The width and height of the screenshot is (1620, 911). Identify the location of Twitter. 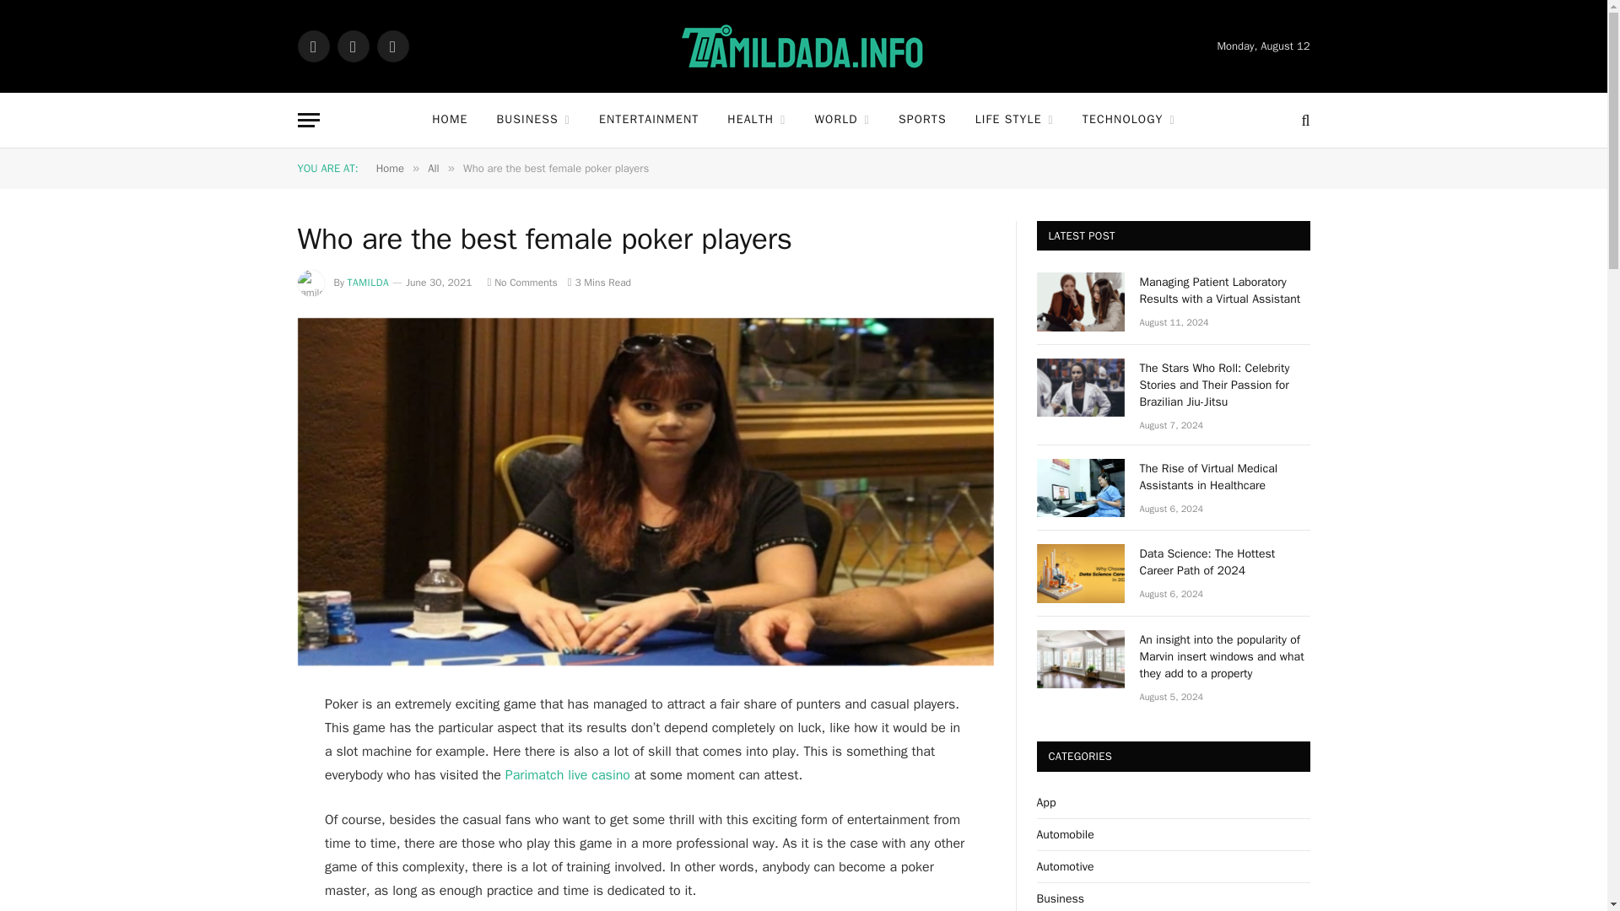
(353, 46).